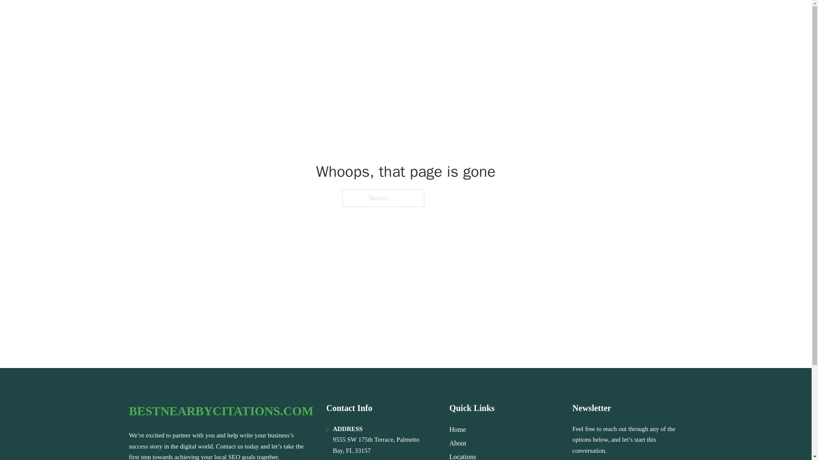 This screenshot has height=460, width=818. I want to click on HOME, so click(563, 18).